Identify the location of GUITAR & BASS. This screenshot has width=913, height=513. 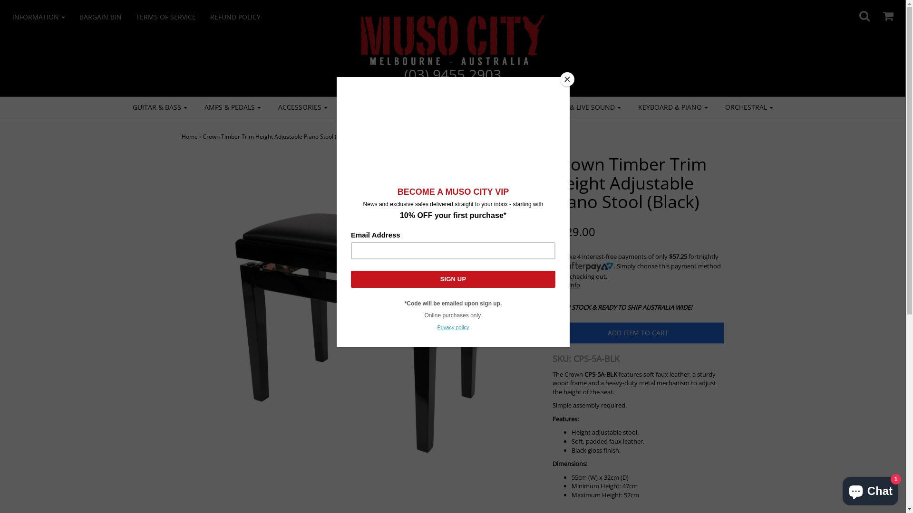
(160, 107).